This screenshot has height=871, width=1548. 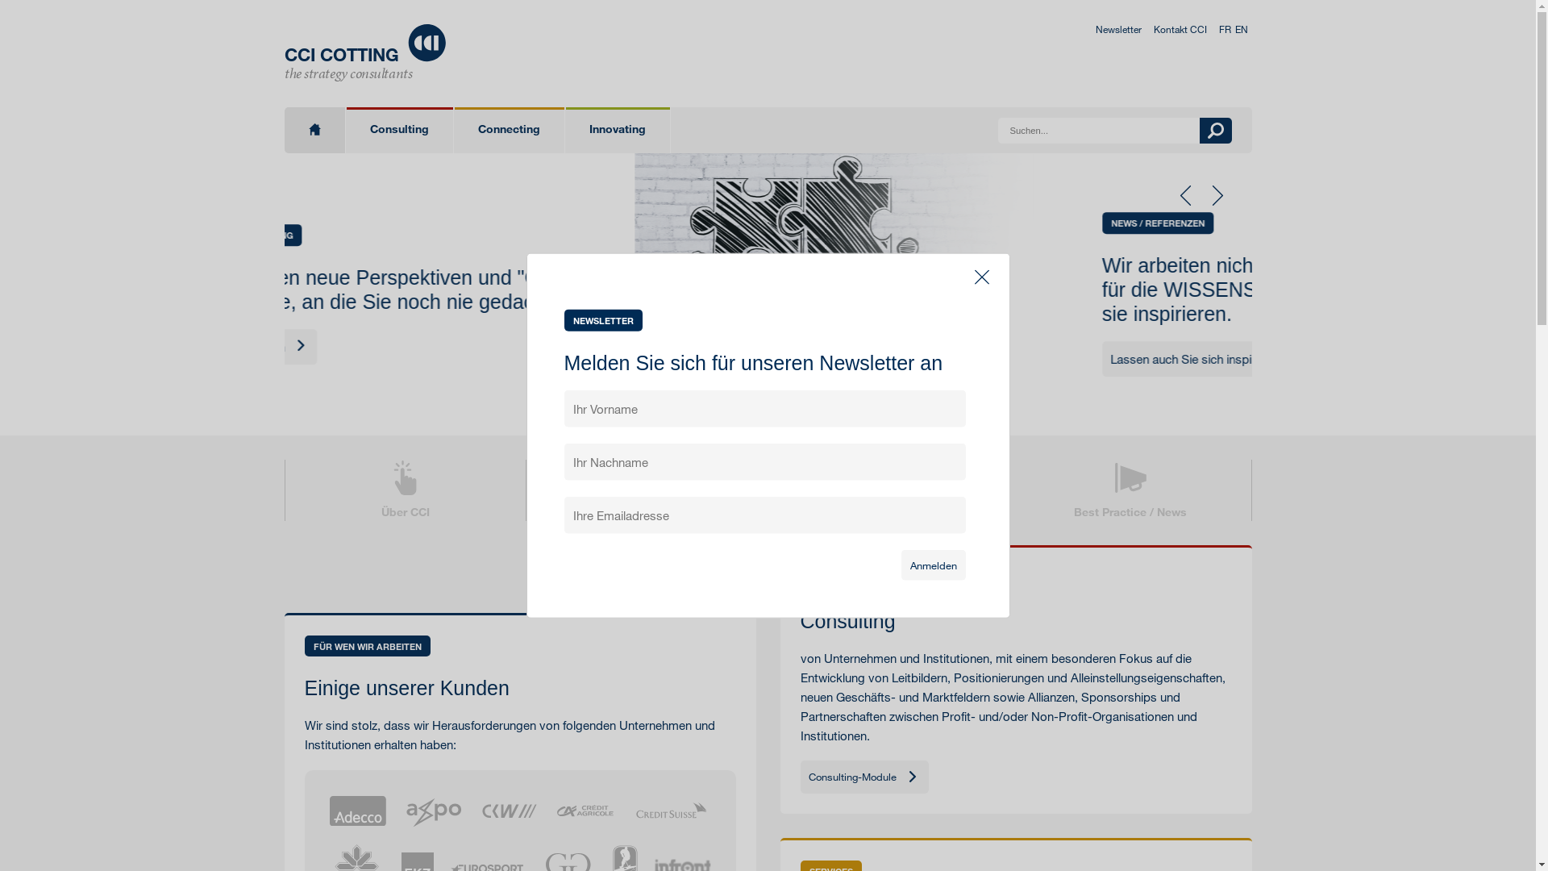 What do you see at coordinates (647, 490) in the screenshot?
I see `Services` at bounding box center [647, 490].